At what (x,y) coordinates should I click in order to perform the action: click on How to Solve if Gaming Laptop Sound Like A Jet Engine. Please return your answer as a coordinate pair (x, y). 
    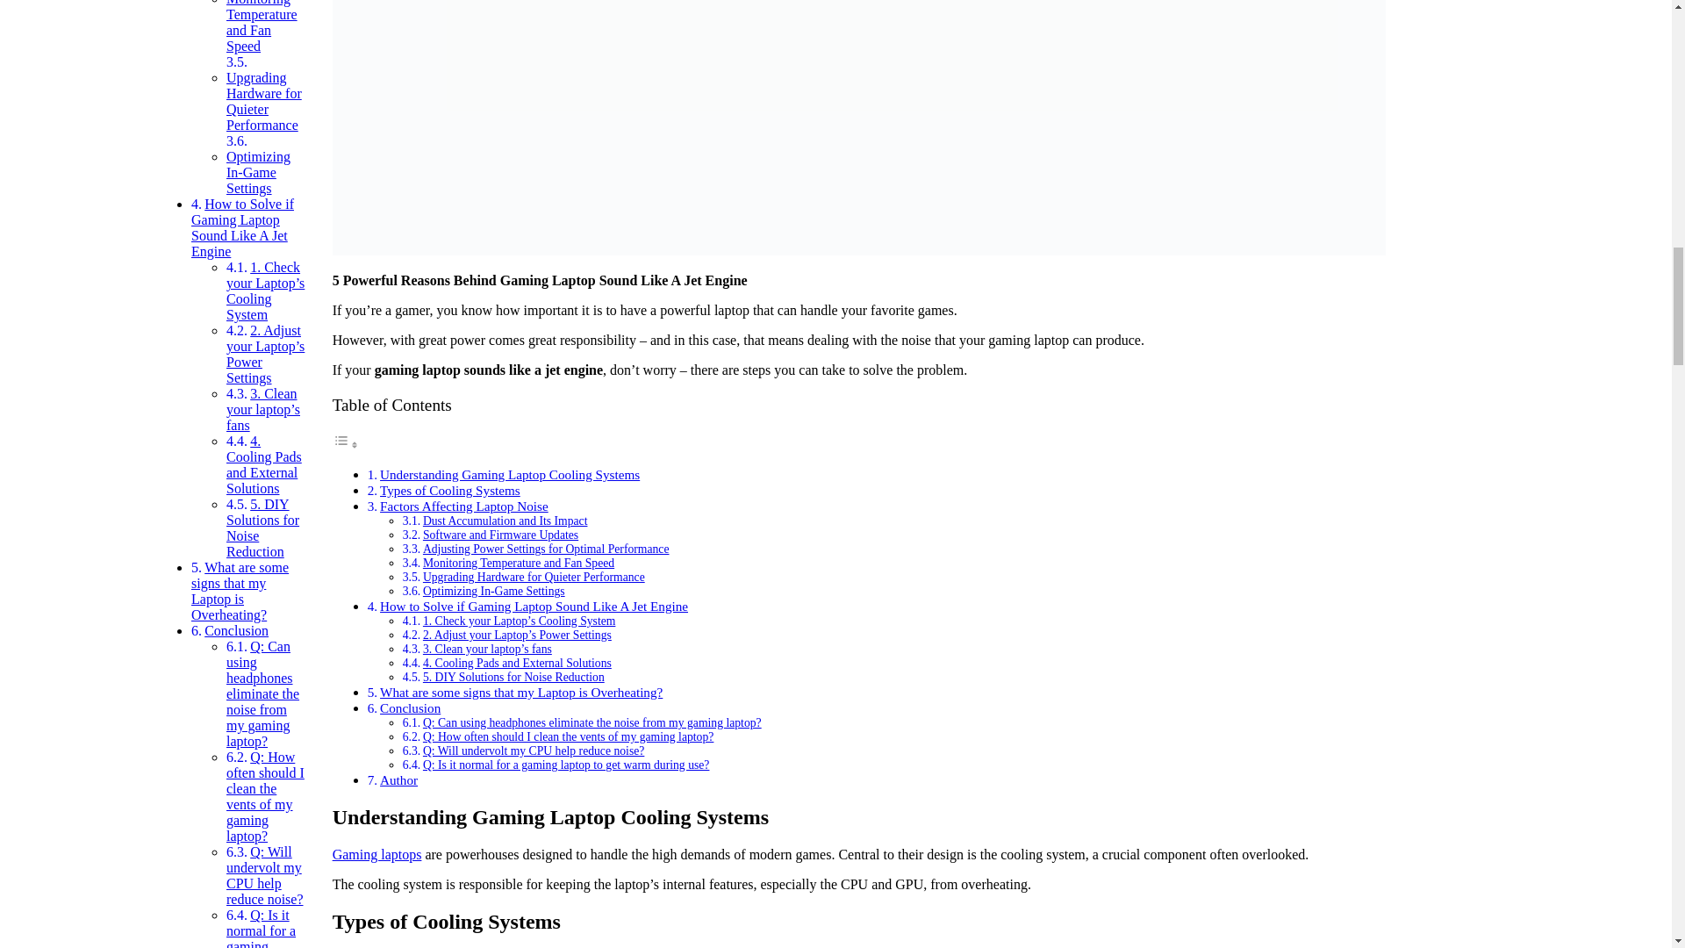
    Looking at the image, I should click on (242, 226).